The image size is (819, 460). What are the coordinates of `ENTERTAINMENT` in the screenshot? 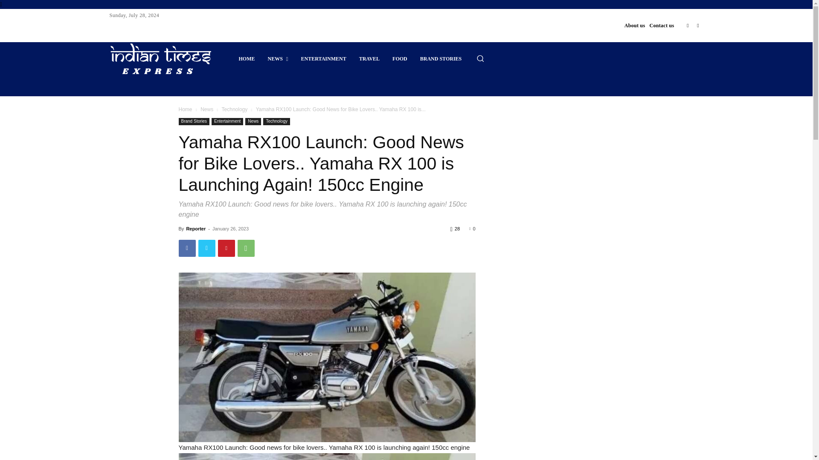 It's located at (324, 59).